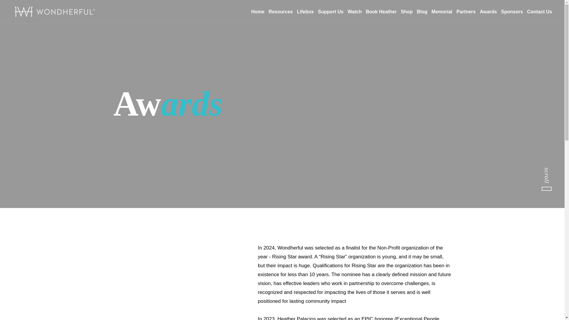 The height and width of the screenshot is (320, 569). Describe the element at coordinates (512, 12) in the screenshot. I see `Sponsors` at that location.